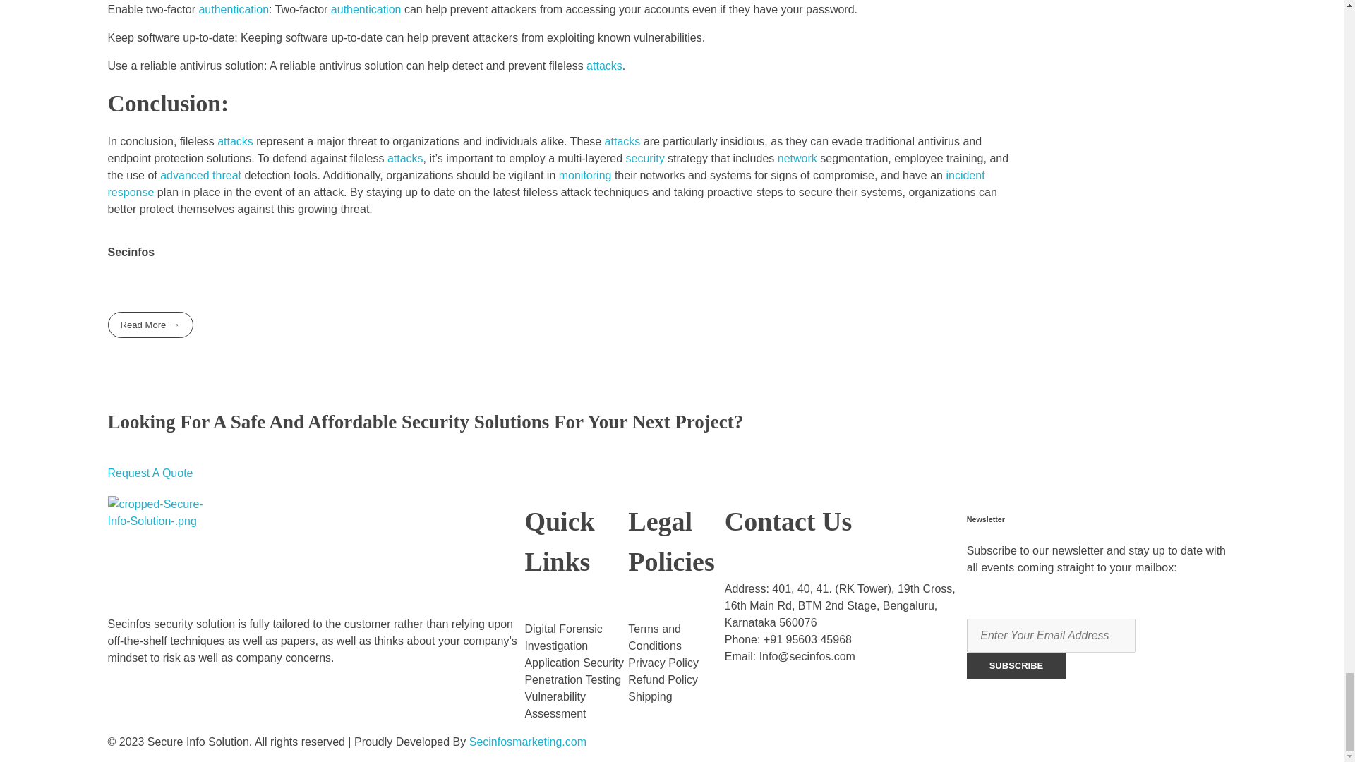  Describe the element at coordinates (1016, 665) in the screenshot. I see `Subscribe` at that location.